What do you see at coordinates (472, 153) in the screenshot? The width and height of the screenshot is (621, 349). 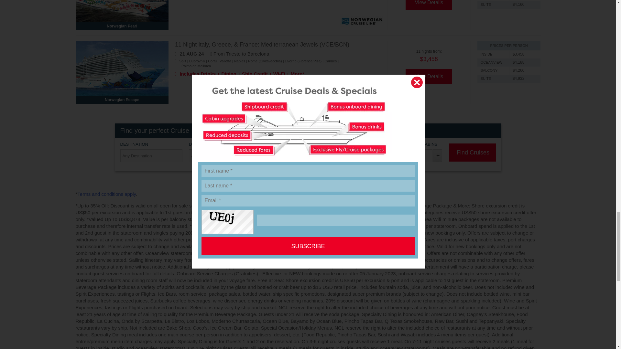 I see `Find Cruises` at bounding box center [472, 153].